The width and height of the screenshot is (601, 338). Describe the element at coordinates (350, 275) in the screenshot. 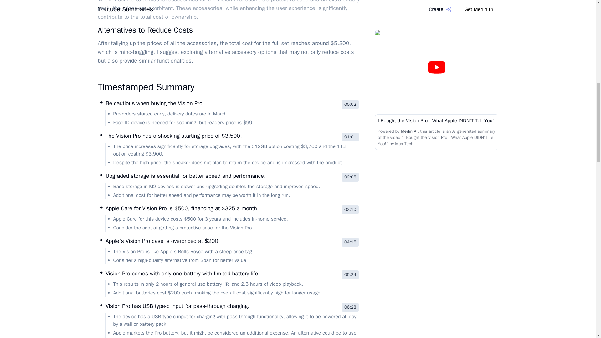

I see `05:24` at that location.